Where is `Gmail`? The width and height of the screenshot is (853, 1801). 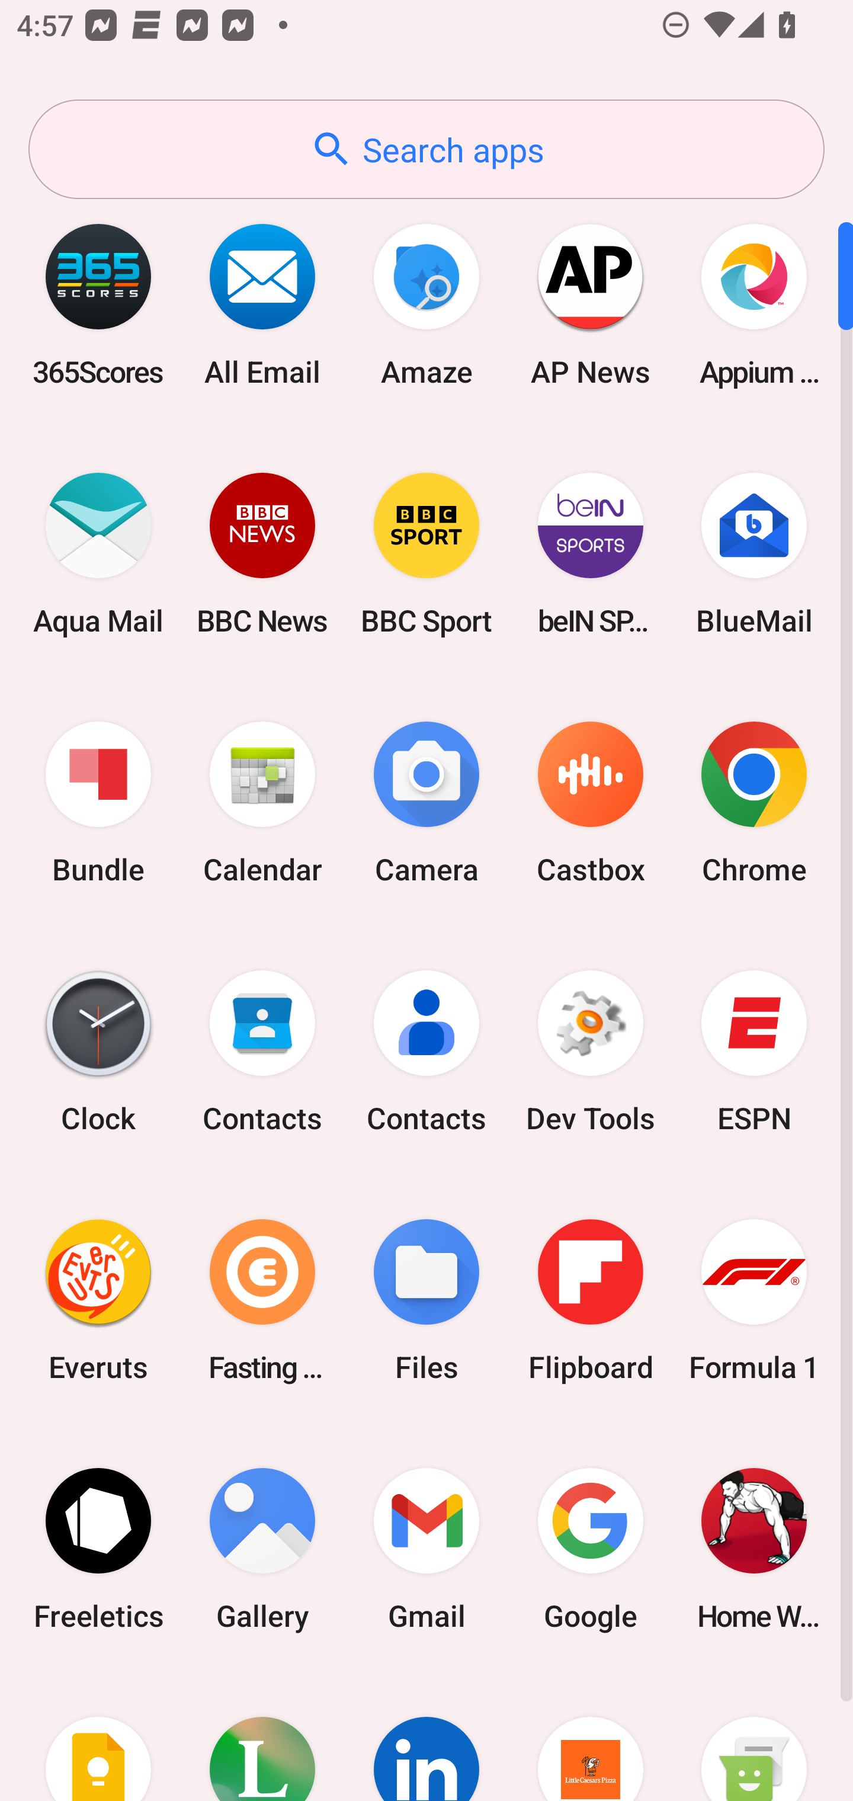 Gmail is located at coordinates (426, 1549).